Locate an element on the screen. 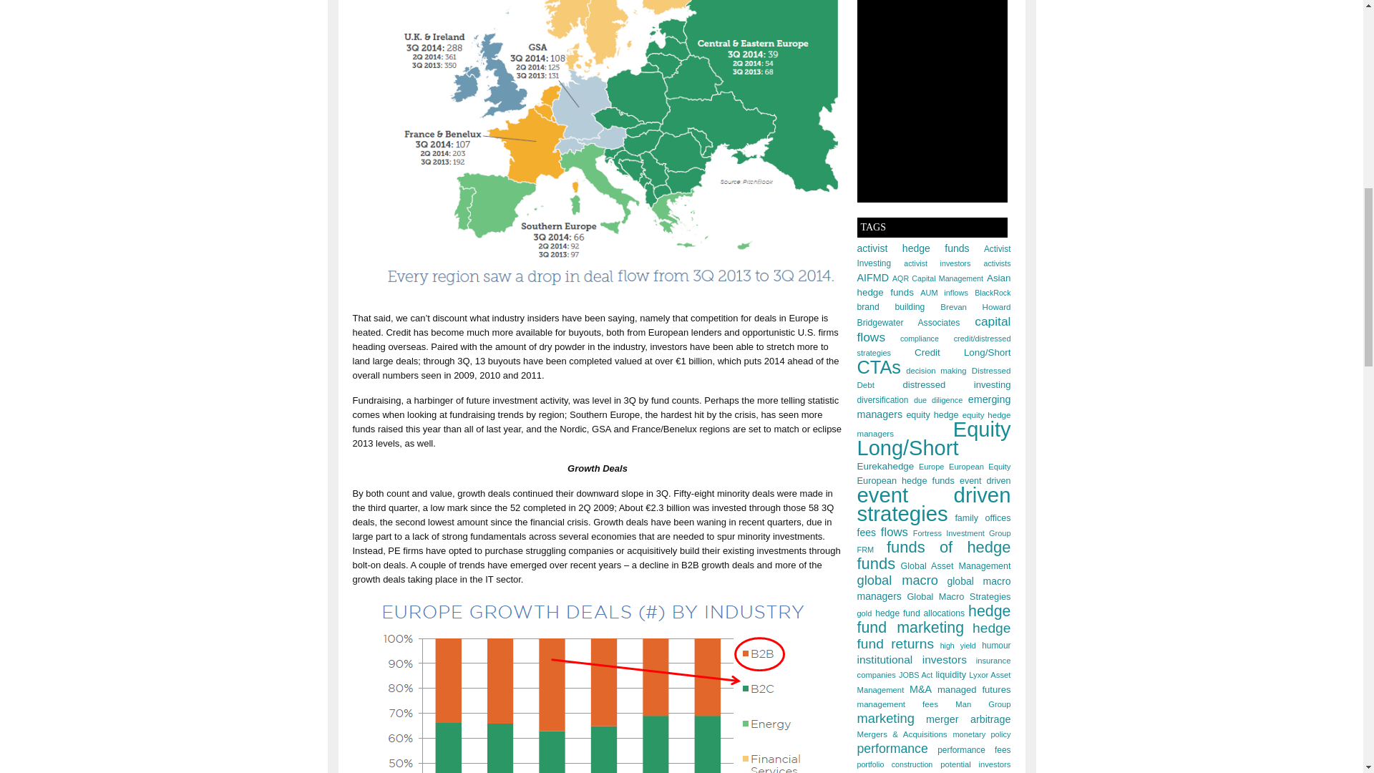  10 topics is located at coordinates (937, 278).